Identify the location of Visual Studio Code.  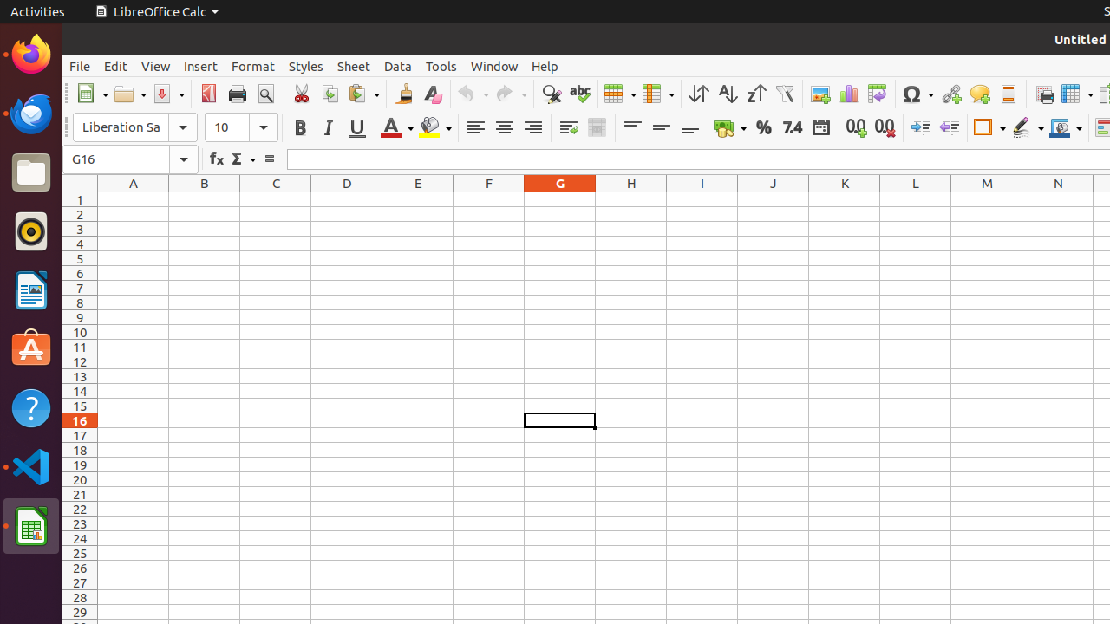
(31, 466).